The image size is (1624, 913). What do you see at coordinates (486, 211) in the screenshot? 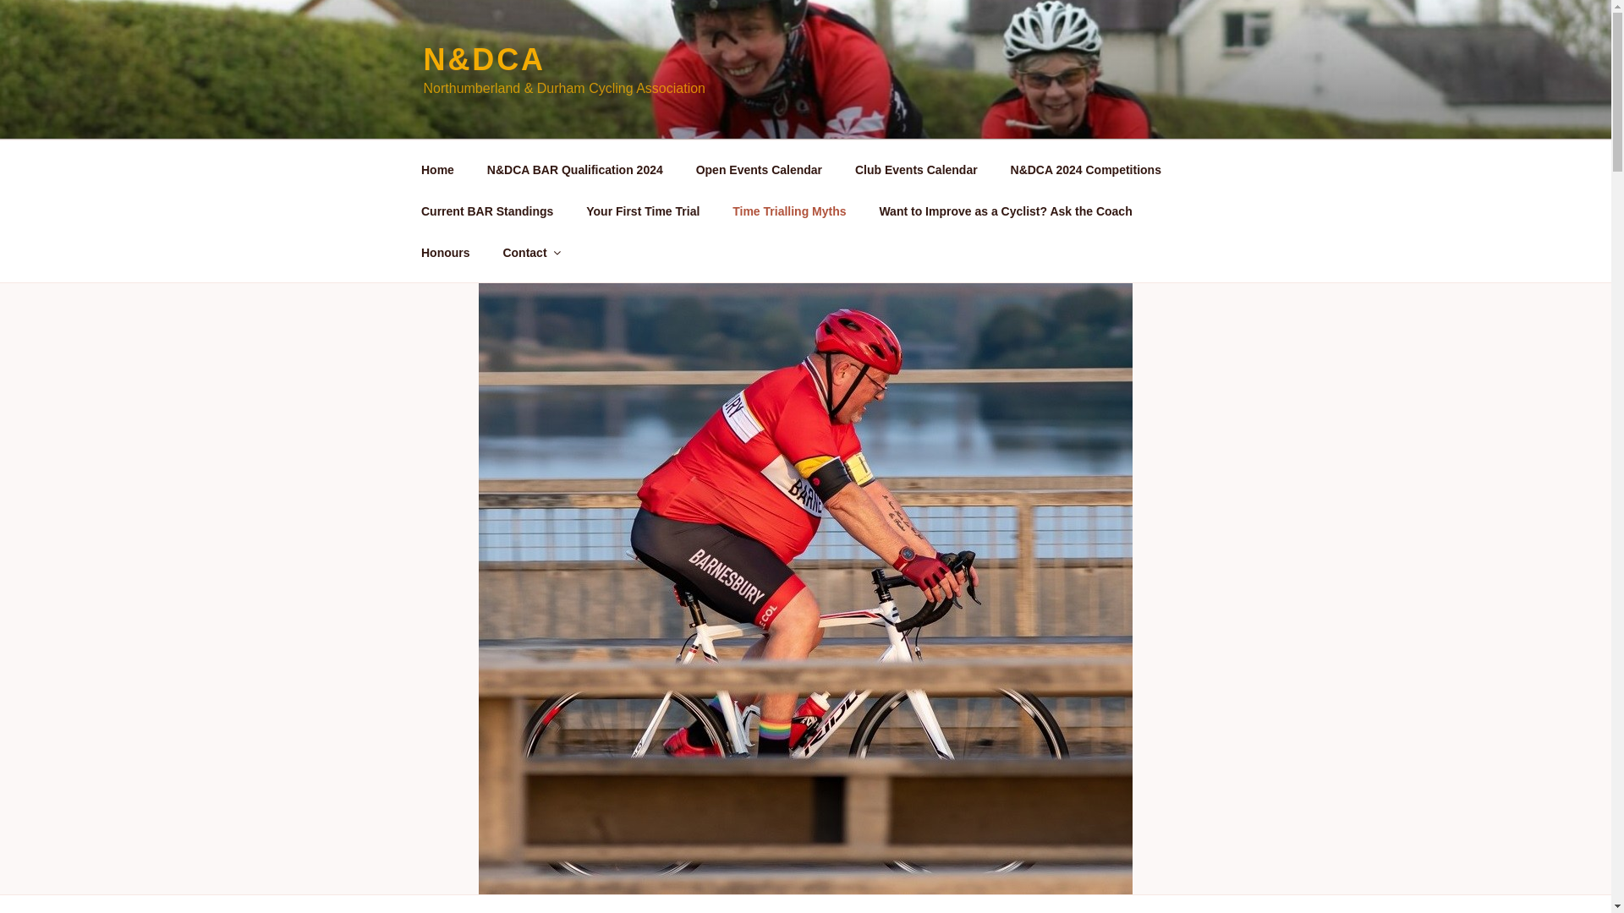
I see `Current BAR Standings` at bounding box center [486, 211].